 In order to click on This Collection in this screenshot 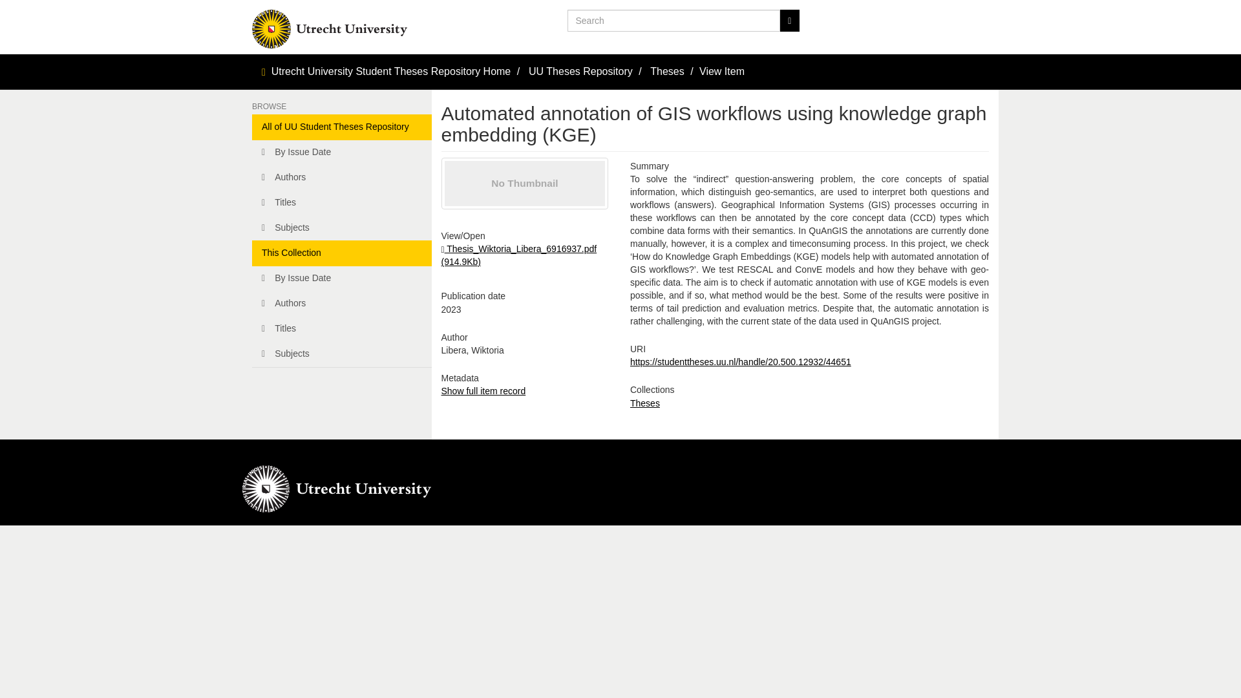, I will do `click(341, 253)`.